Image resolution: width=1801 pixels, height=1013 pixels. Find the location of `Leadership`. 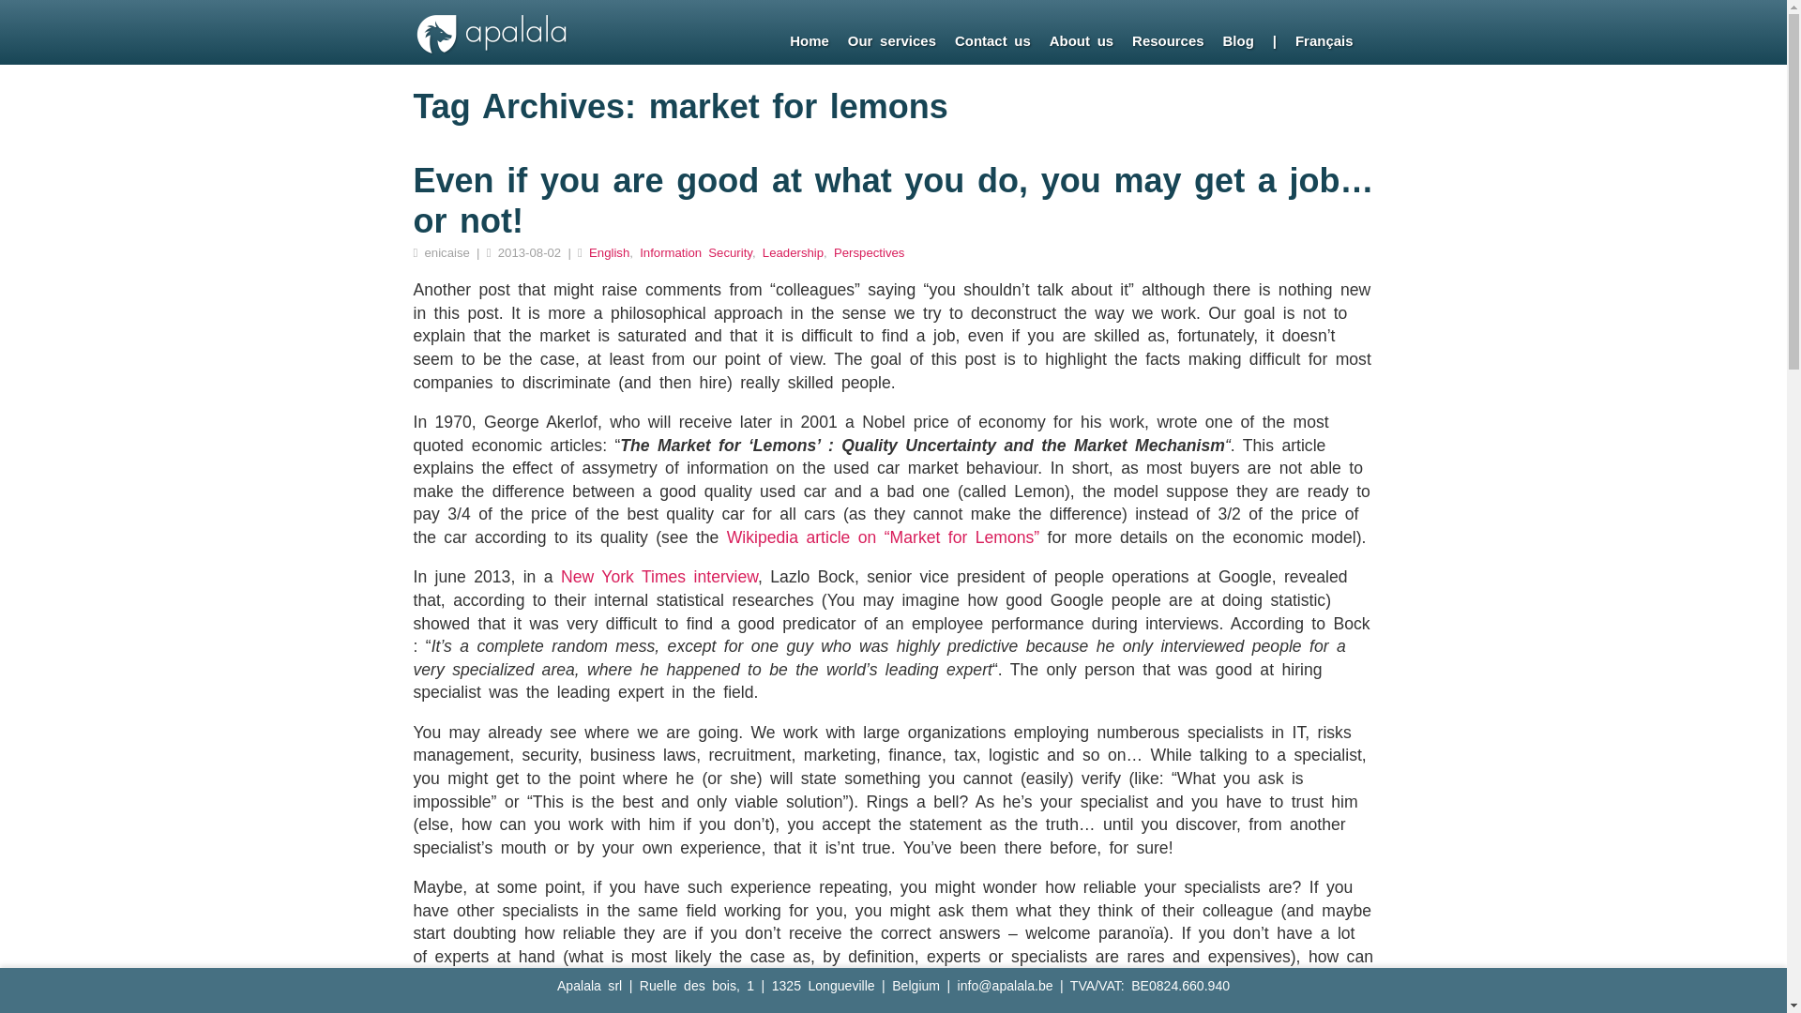

Leadership is located at coordinates (792, 252).